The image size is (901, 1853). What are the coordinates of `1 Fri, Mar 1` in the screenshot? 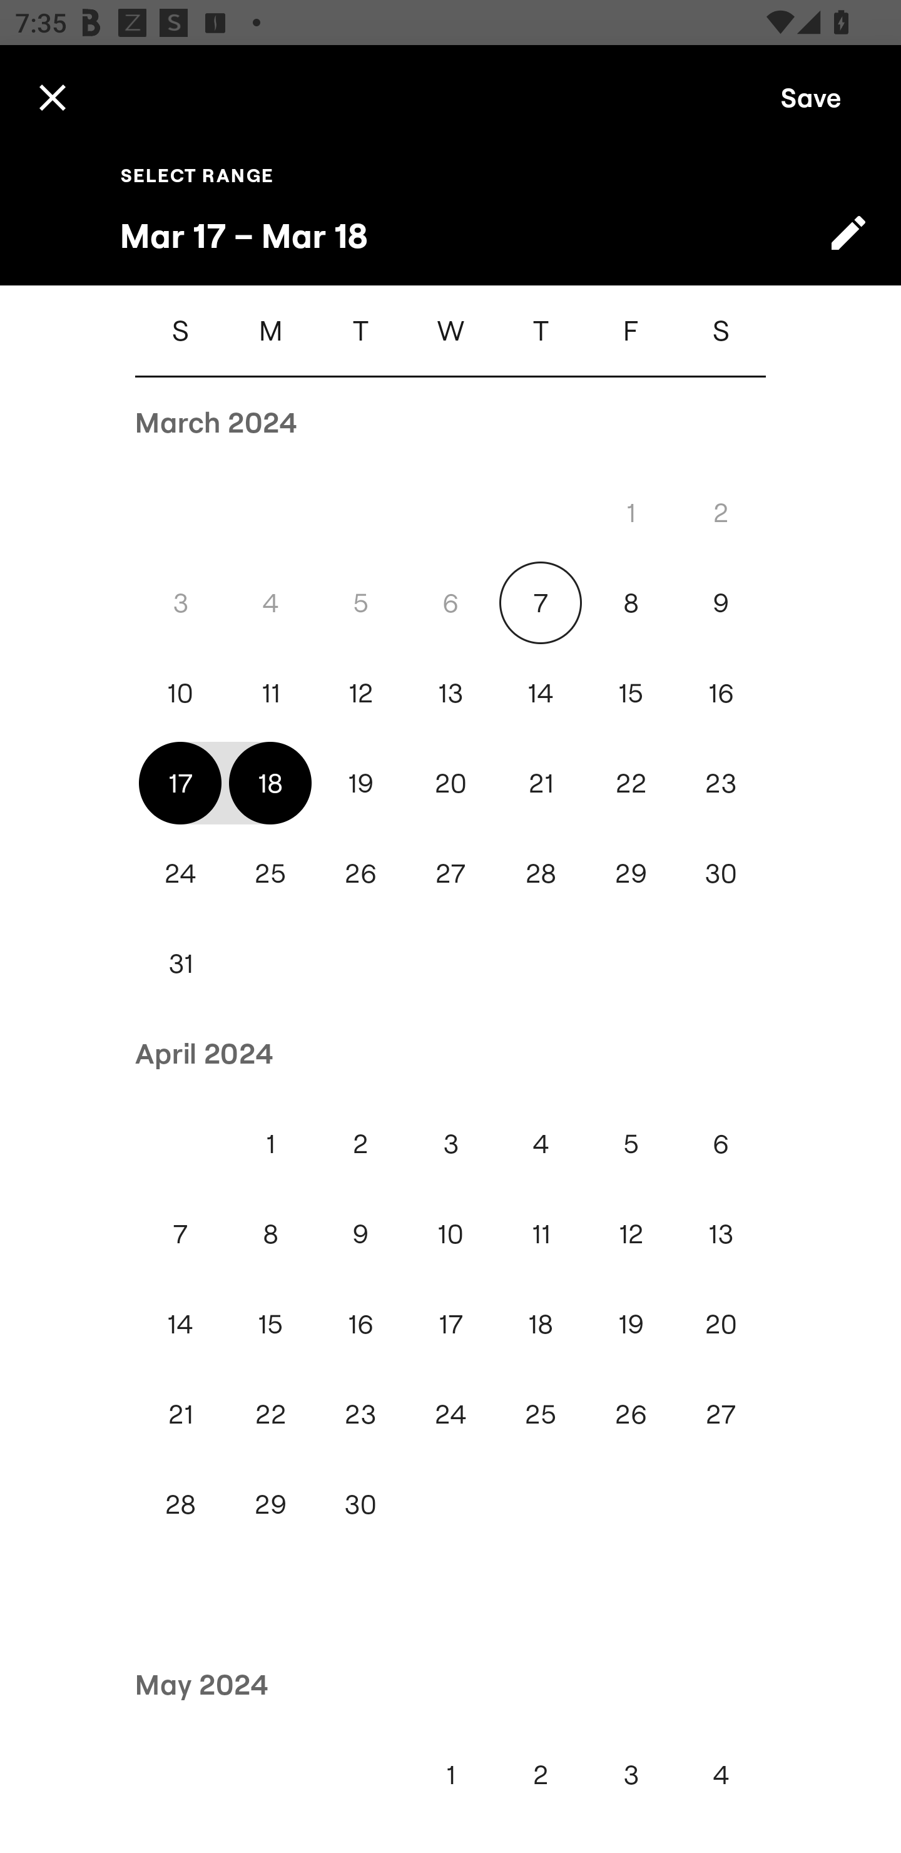 It's located at (631, 512).